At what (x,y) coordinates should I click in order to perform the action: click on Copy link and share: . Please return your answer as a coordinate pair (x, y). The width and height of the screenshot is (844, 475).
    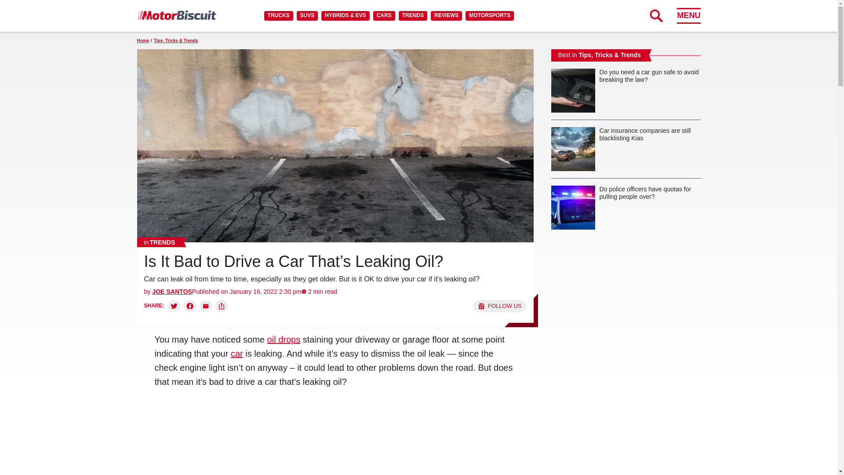
    Looking at the image, I should click on (222, 306).